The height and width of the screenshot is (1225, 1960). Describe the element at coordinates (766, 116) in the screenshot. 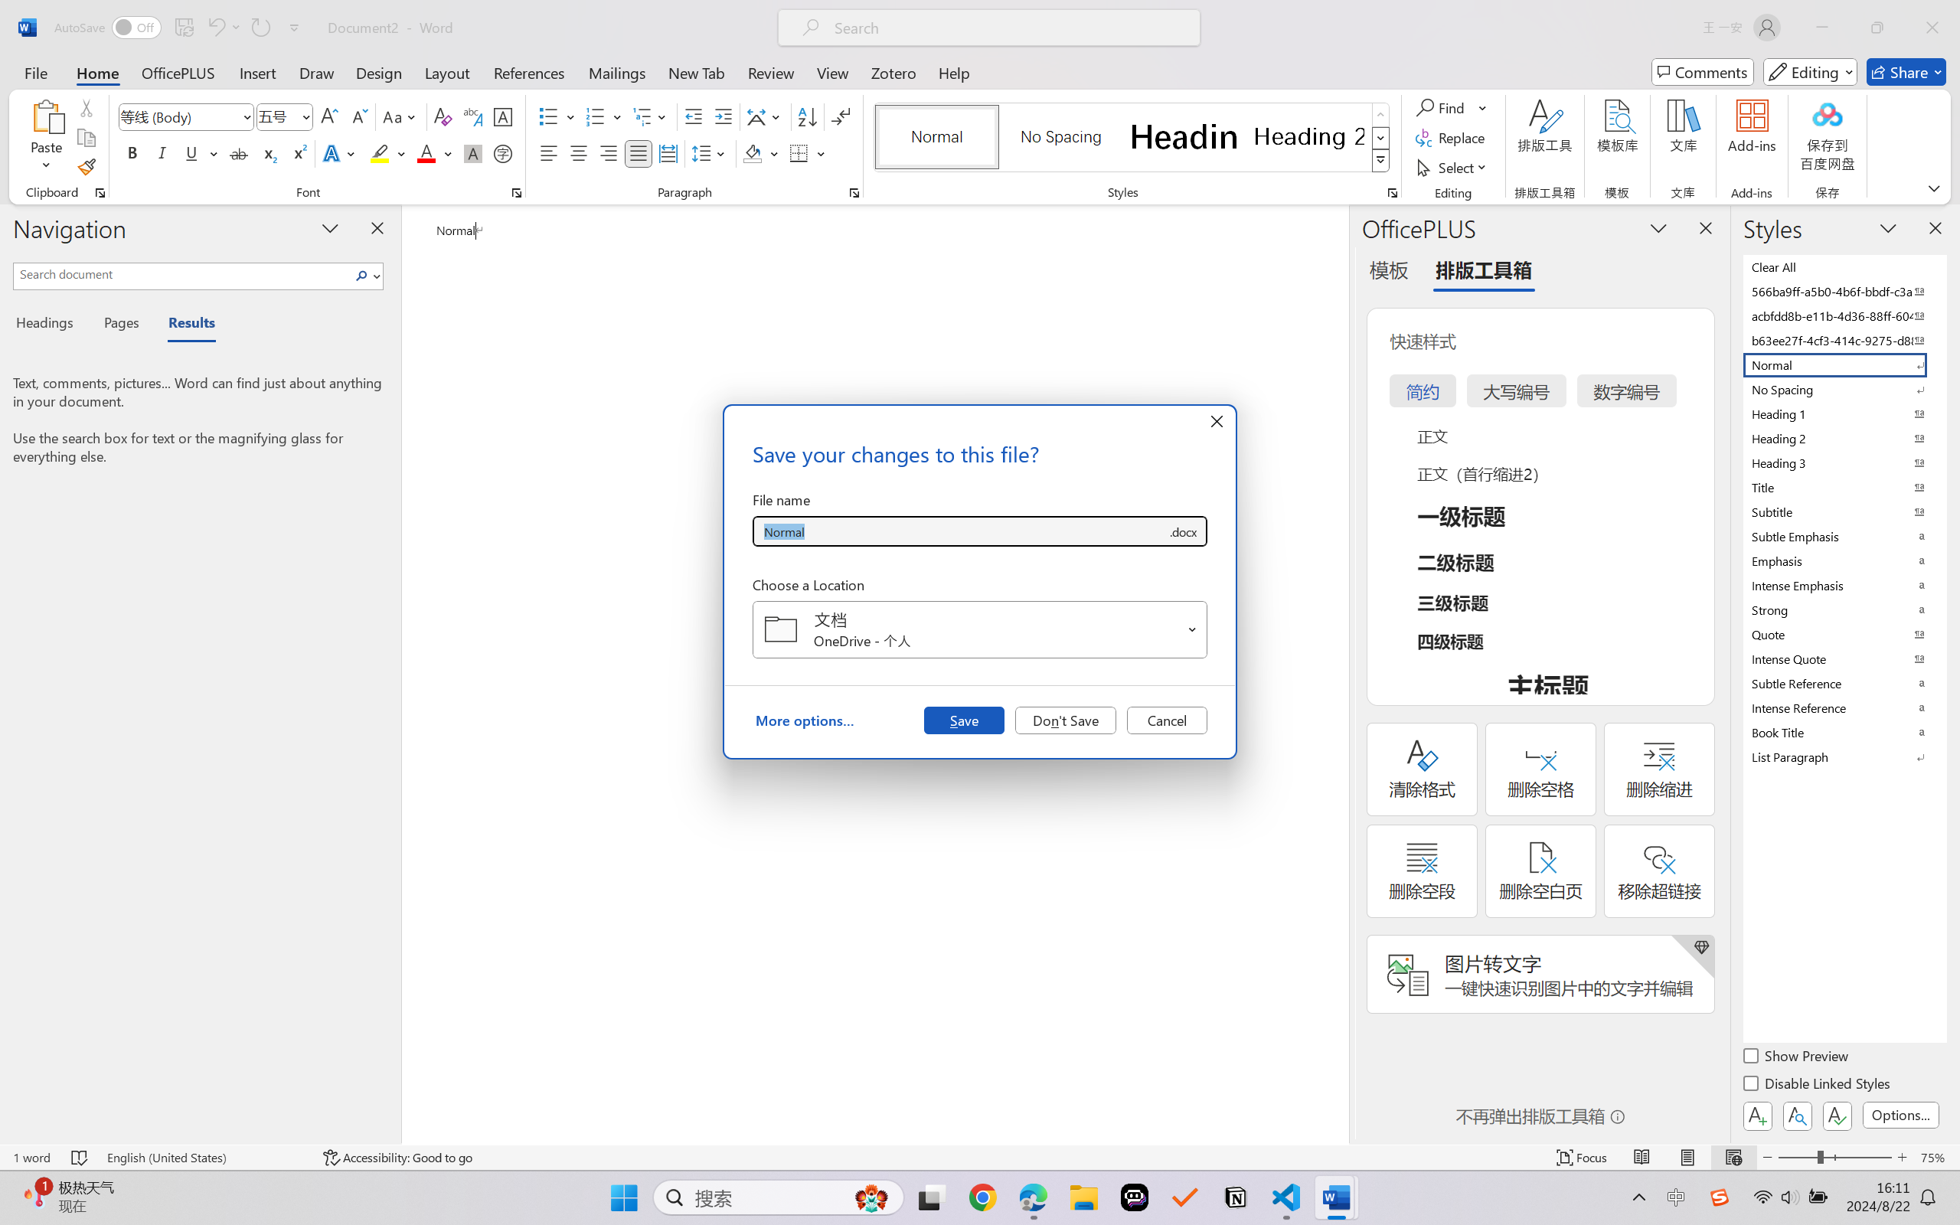

I see `Asian Layout` at that location.